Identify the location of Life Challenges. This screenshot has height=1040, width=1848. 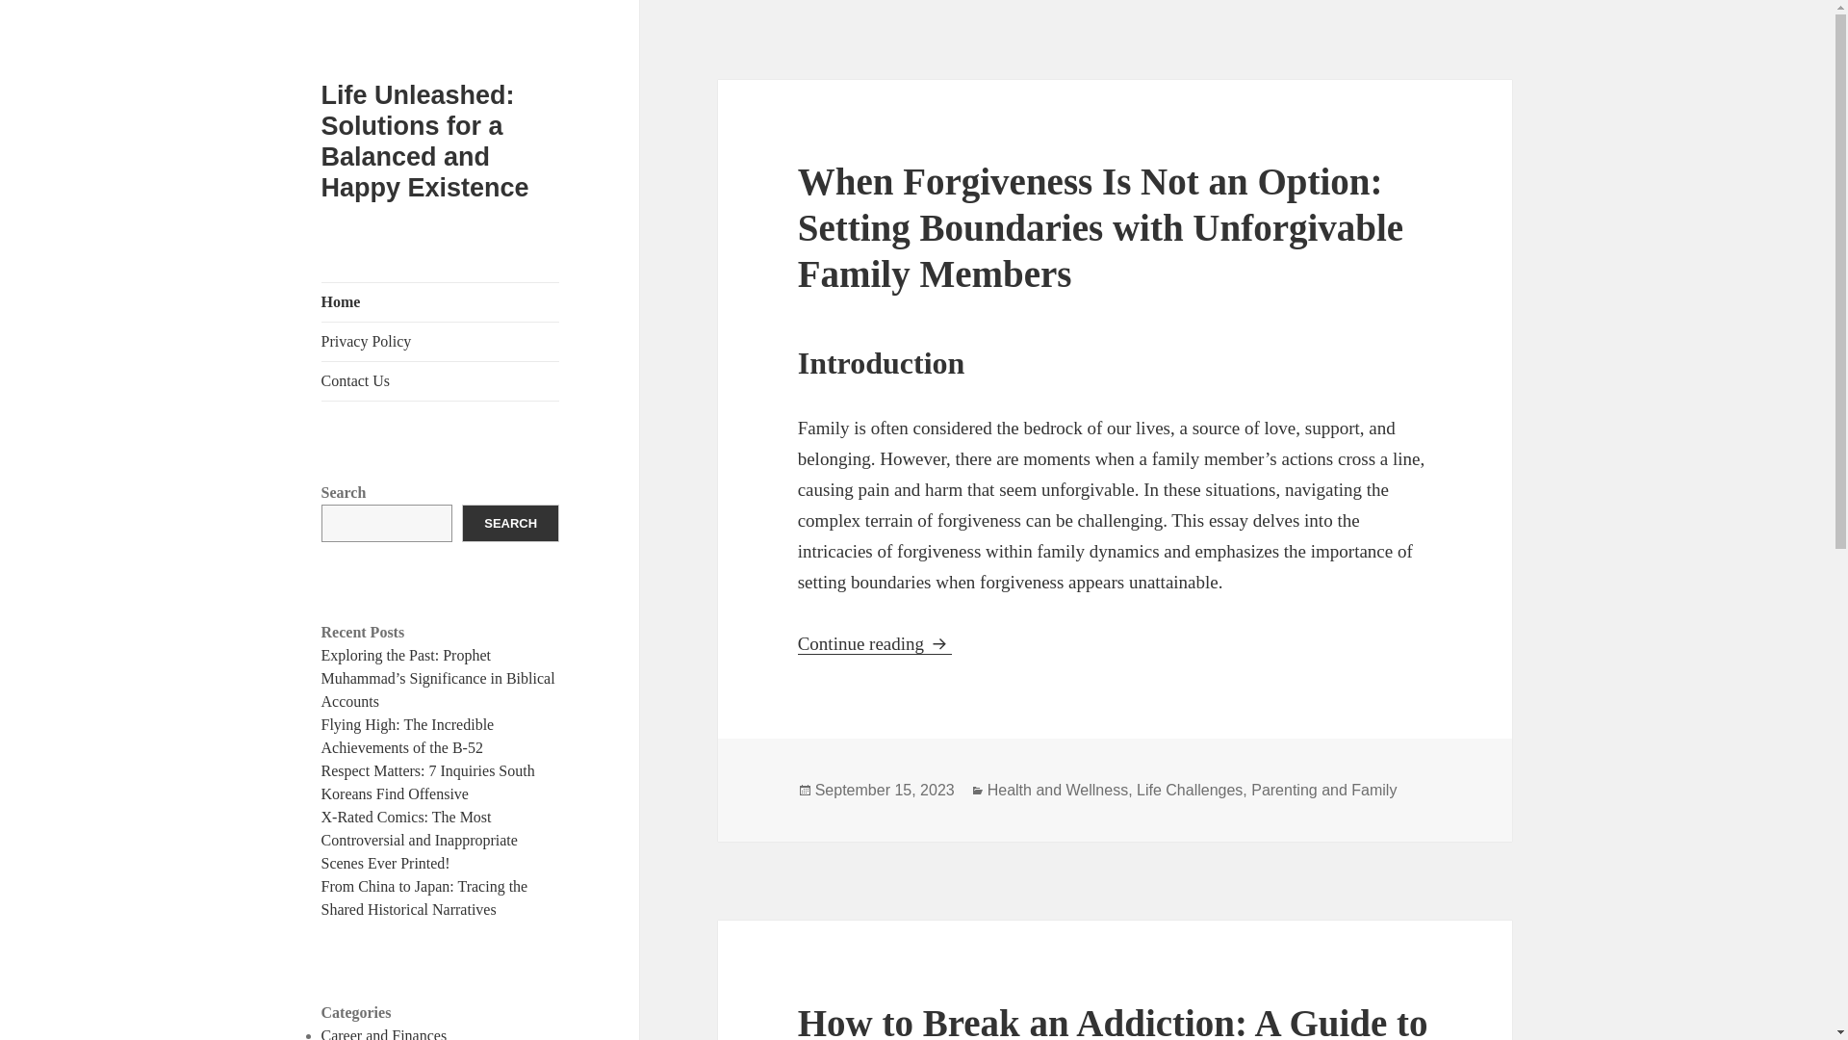
(1189, 791).